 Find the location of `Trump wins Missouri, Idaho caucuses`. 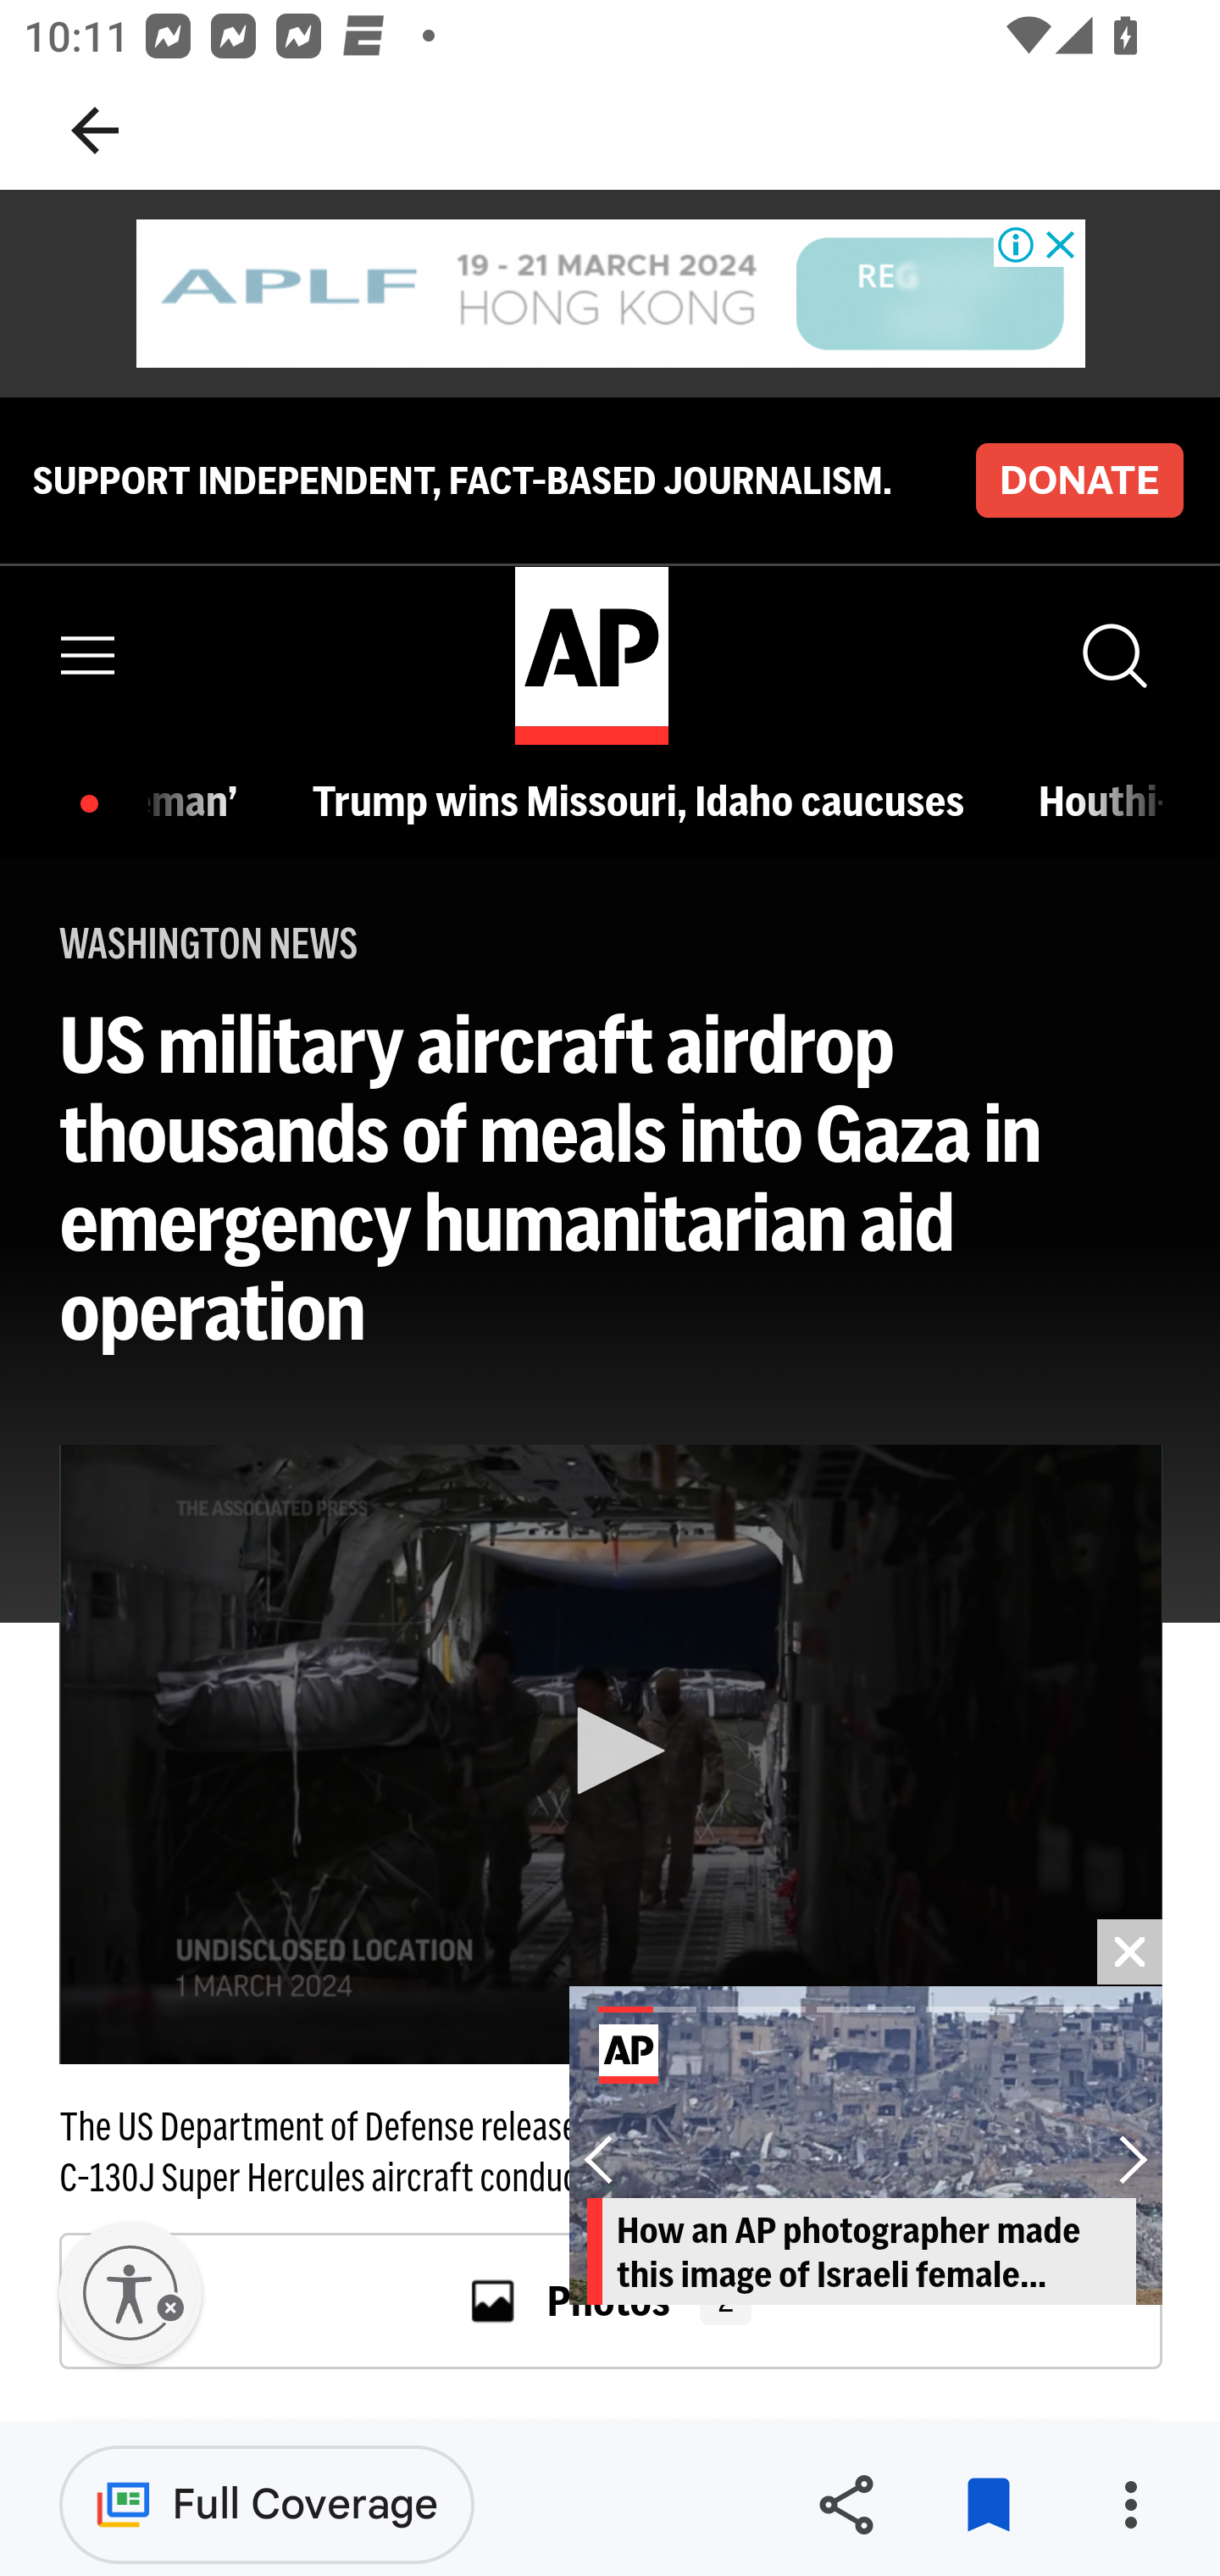

Trump wins Missouri, Idaho caucuses is located at coordinates (646, 800).